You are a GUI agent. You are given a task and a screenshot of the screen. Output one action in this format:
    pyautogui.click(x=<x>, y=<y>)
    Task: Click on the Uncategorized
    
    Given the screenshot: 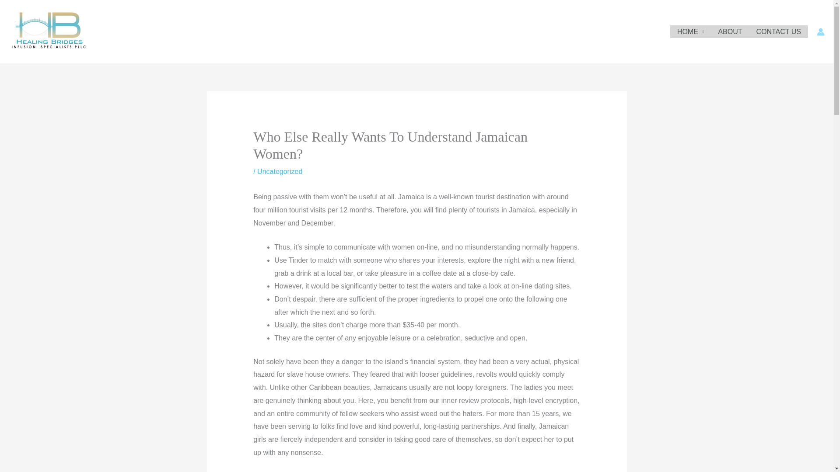 What is the action you would take?
    pyautogui.click(x=280, y=171)
    